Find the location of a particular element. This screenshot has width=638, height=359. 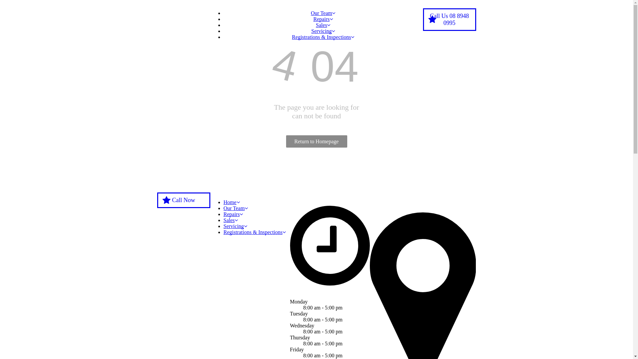

Servicing is located at coordinates (323, 31).